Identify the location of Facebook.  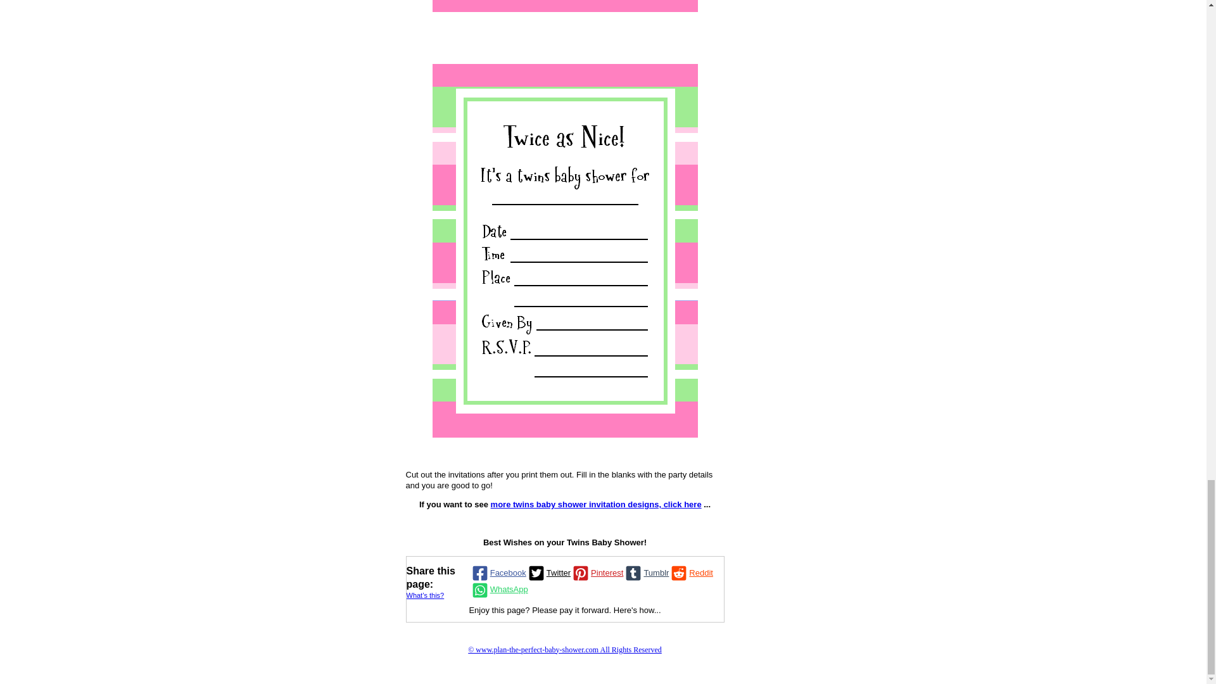
(498, 574).